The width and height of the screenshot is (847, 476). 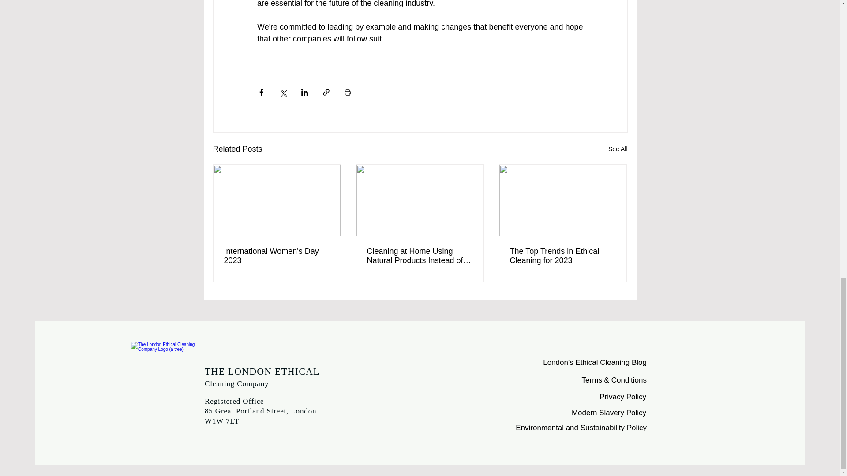 What do you see at coordinates (595, 362) in the screenshot?
I see `London's Ethical Cleaning Blog` at bounding box center [595, 362].